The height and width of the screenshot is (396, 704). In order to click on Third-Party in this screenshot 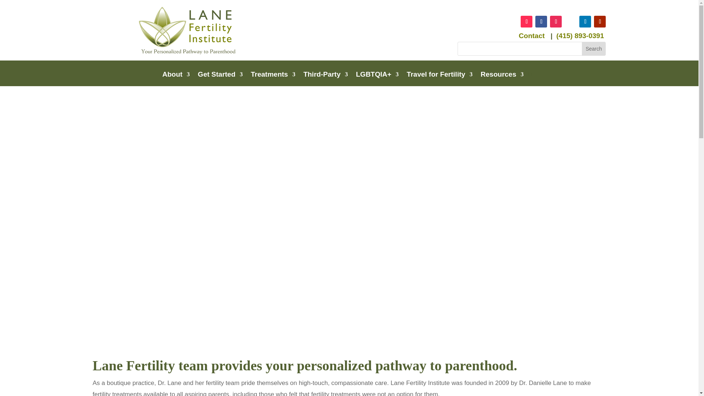, I will do `click(326, 76)`.